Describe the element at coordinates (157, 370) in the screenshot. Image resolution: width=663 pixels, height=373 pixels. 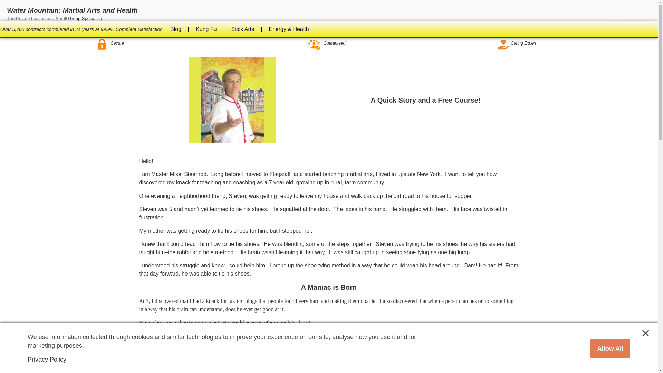
I see `Water Mountain` at that location.